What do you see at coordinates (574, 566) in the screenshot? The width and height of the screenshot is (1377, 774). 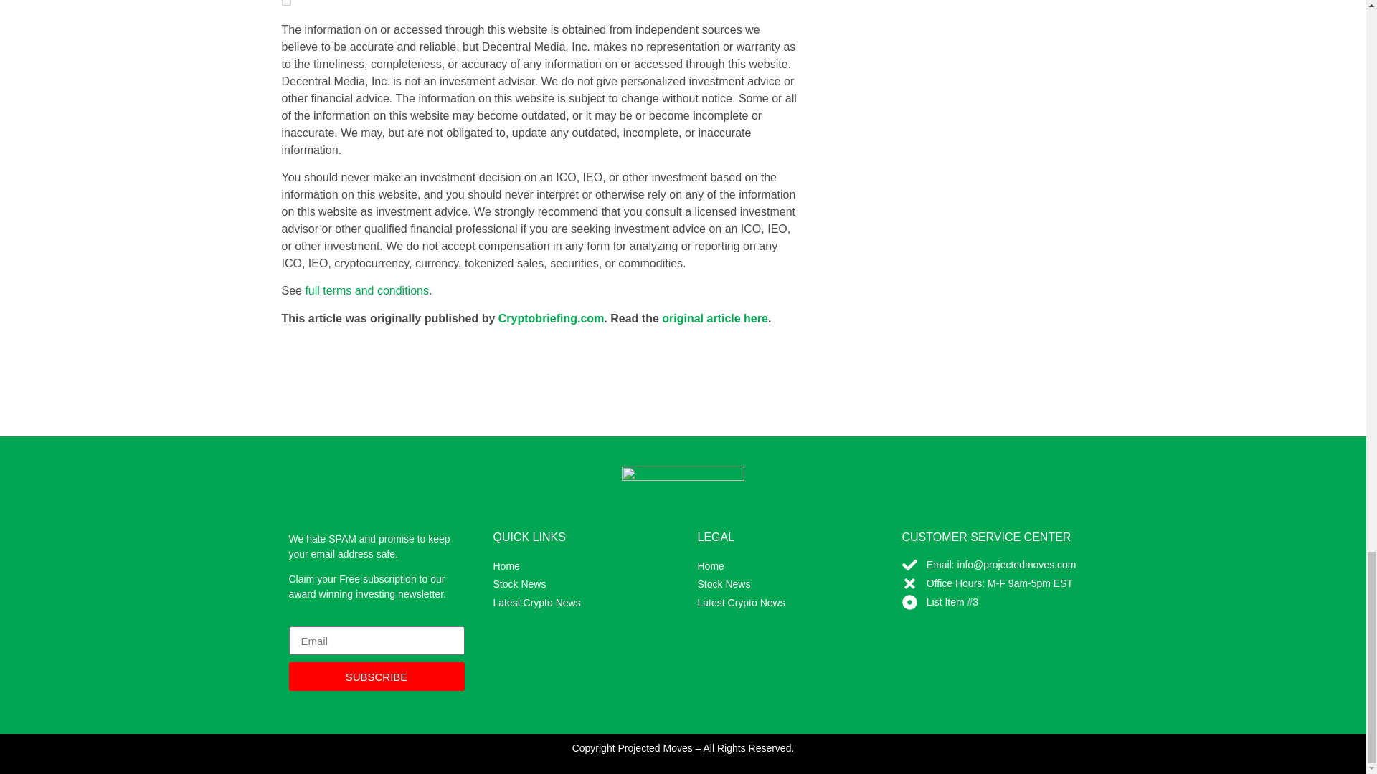 I see `Home` at bounding box center [574, 566].